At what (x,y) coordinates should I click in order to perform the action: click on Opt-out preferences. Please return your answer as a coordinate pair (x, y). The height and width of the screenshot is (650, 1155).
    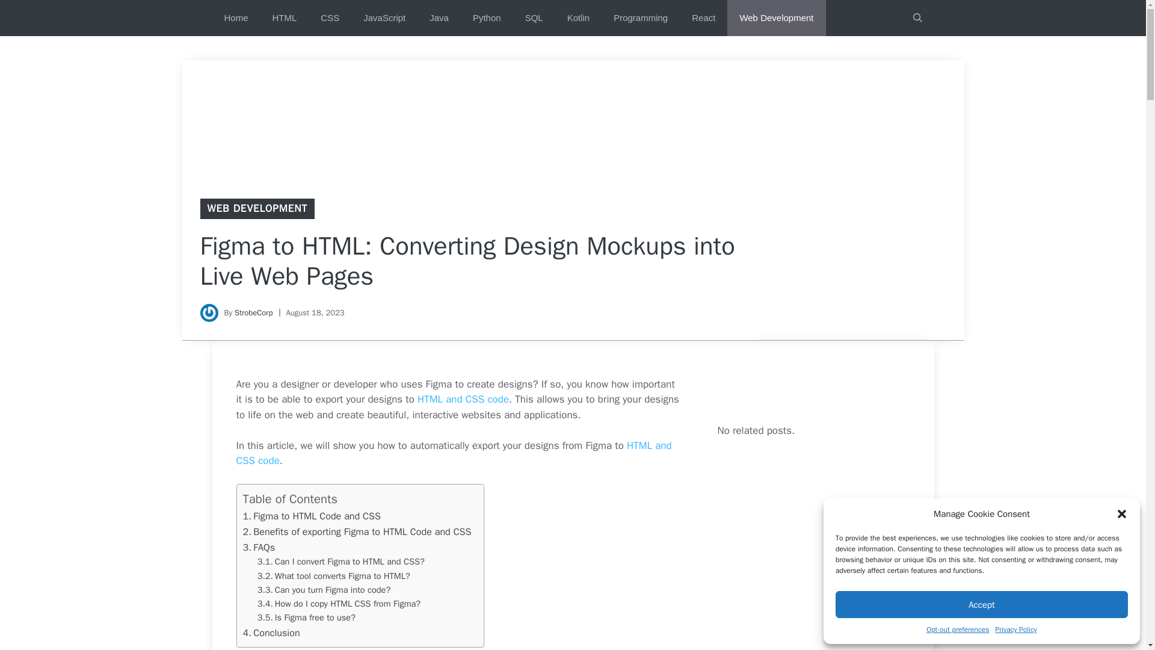
    Looking at the image, I should click on (957, 630).